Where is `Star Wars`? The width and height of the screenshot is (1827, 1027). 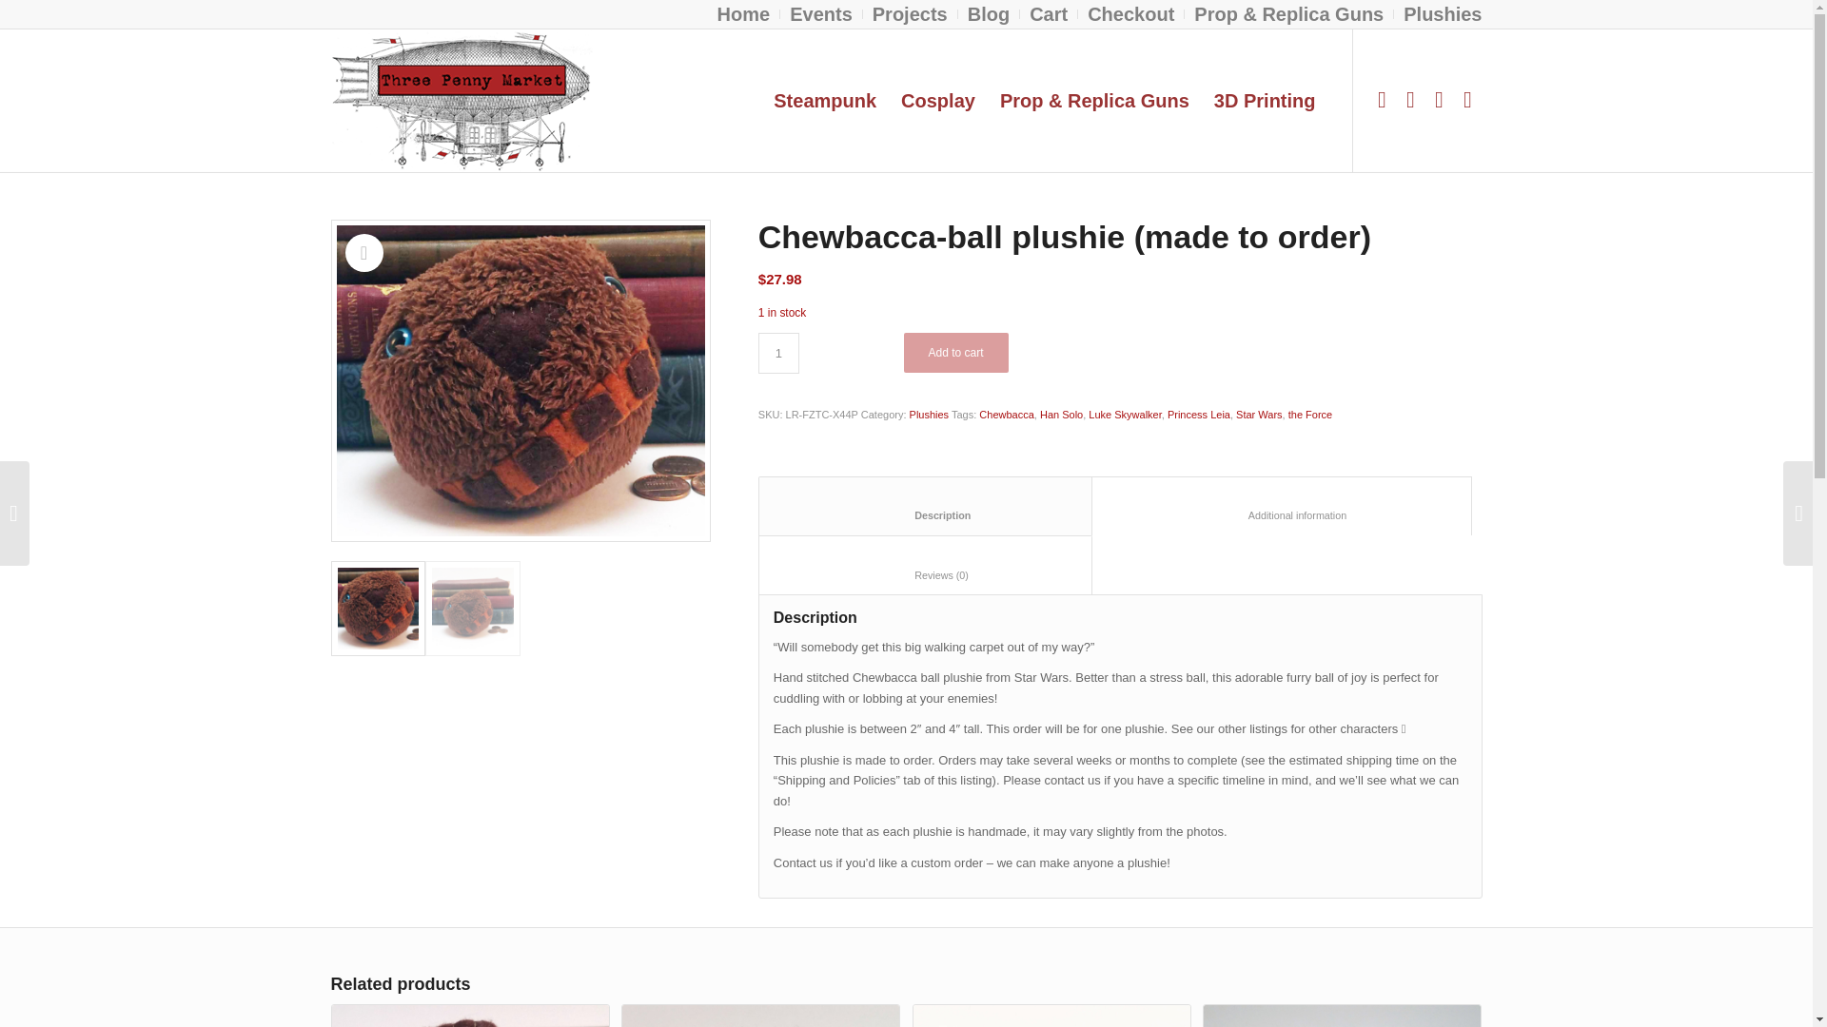 Star Wars is located at coordinates (1259, 414).